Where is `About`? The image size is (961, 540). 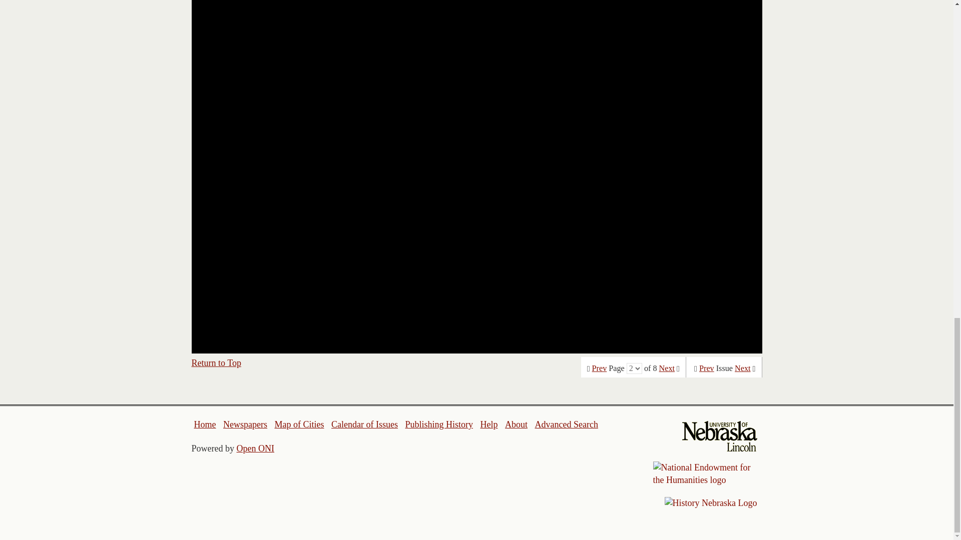
About is located at coordinates (517, 424).